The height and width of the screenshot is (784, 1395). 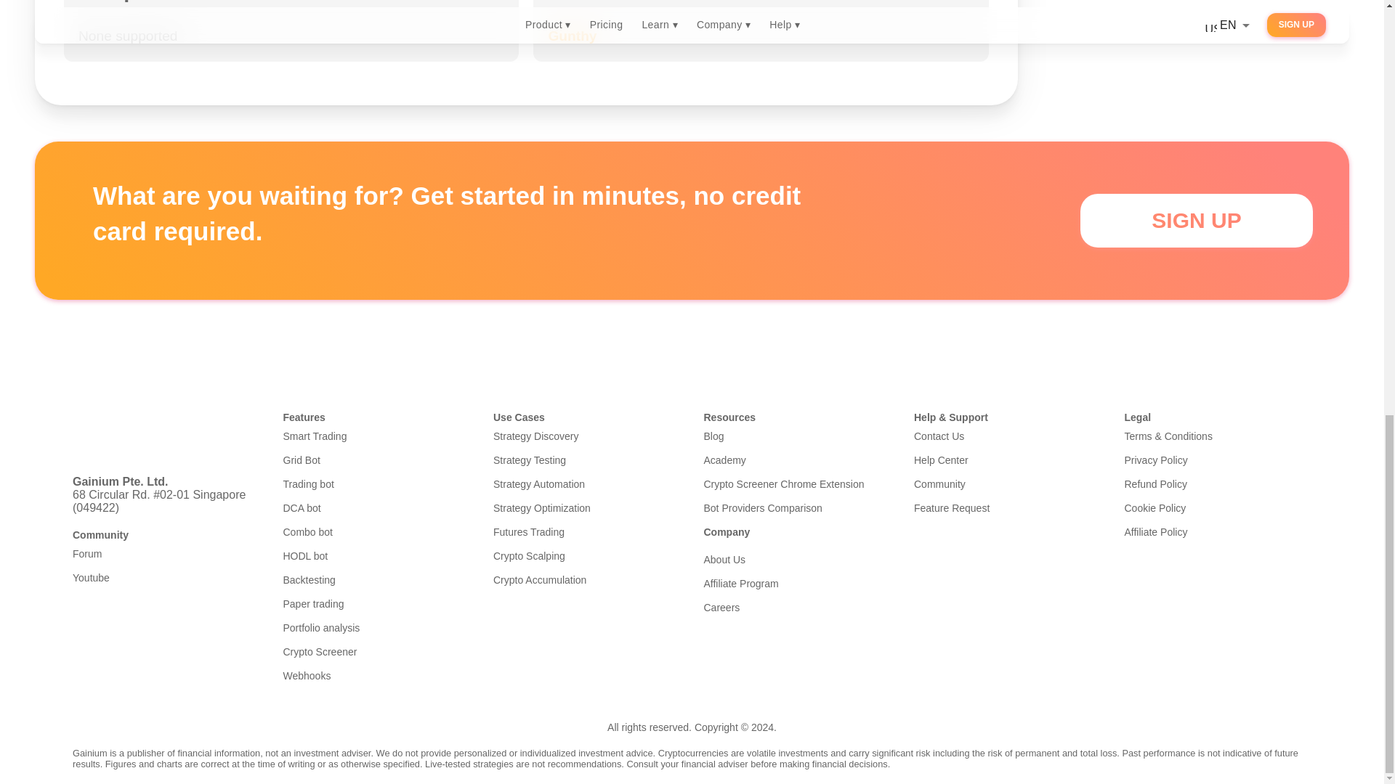 What do you see at coordinates (587, 508) in the screenshot?
I see `Strategy Optimization` at bounding box center [587, 508].